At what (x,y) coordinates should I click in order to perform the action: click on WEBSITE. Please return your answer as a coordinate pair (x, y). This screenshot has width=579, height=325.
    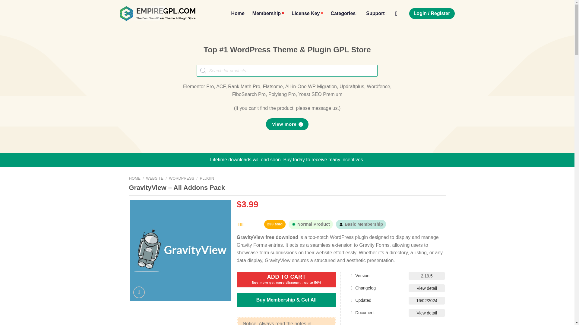
    Looking at the image, I should click on (154, 178).